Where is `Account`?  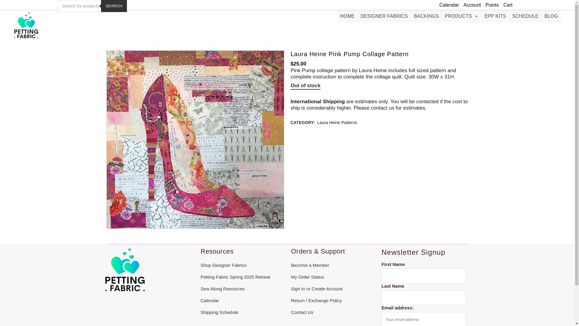
Account is located at coordinates (470, 5).